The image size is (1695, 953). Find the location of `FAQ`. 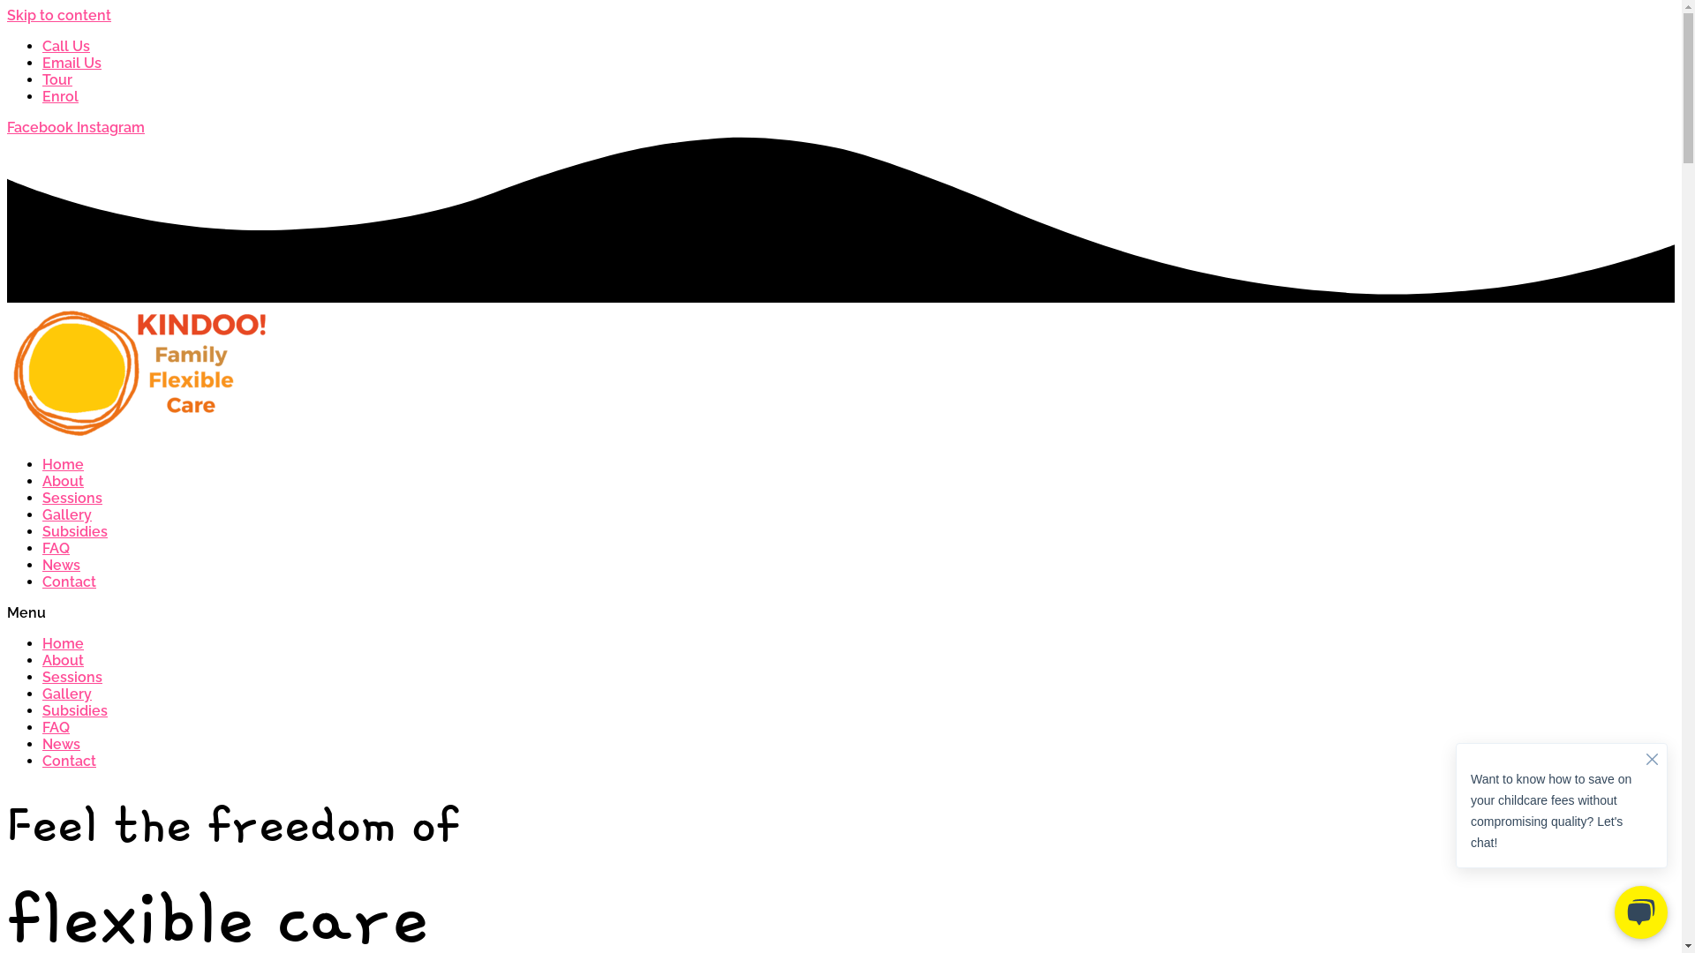

FAQ is located at coordinates (56, 549).